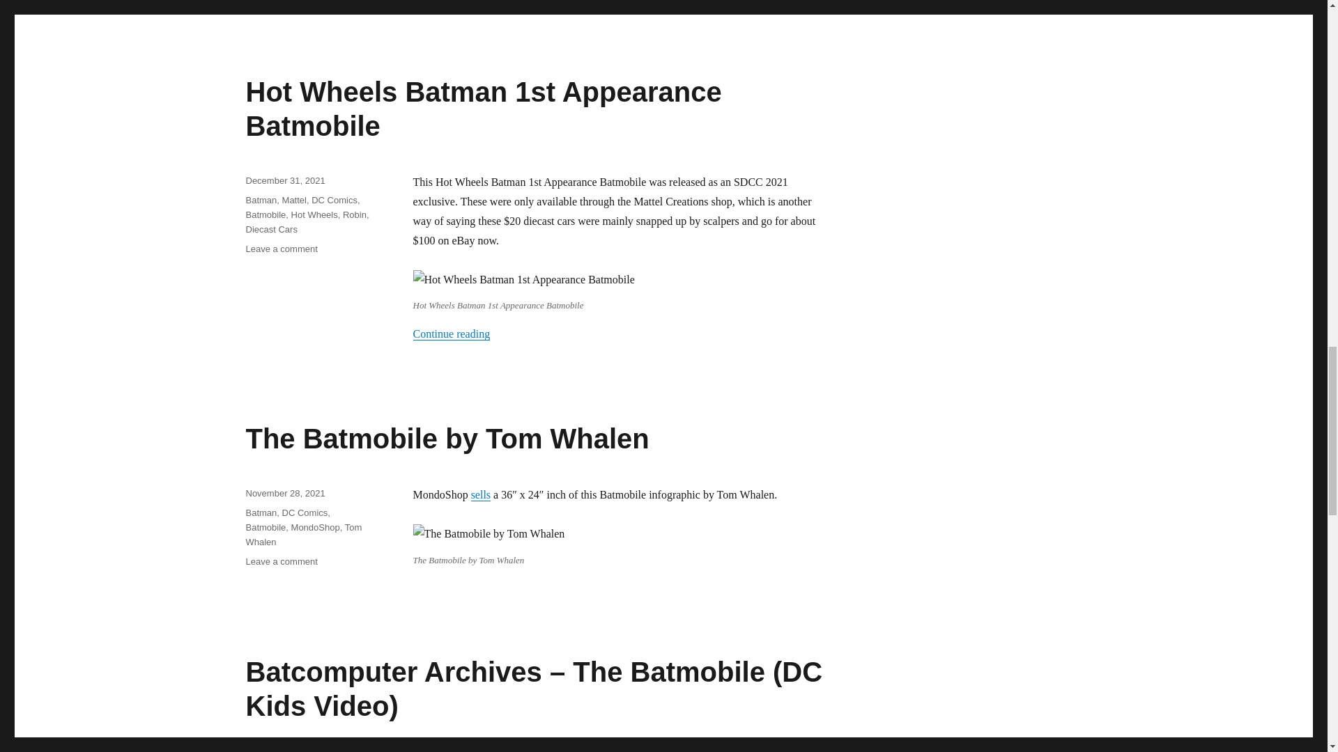 Image resolution: width=1338 pixels, height=752 pixels. What do you see at coordinates (482, 109) in the screenshot?
I see `Hot Wheels Batman 1st Appearance Batmobile` at bounding box center [482, 109].